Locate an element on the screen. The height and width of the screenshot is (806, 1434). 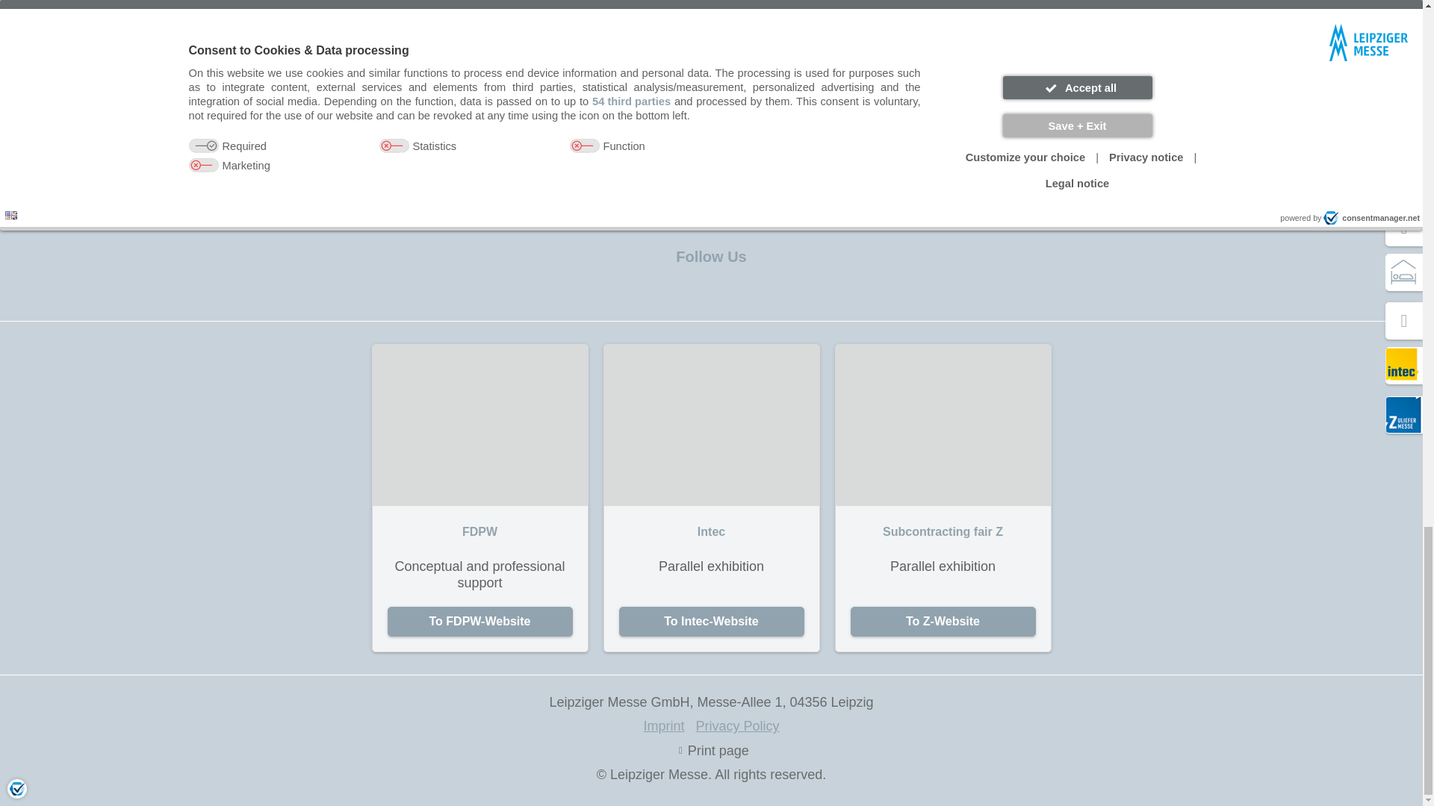
App is located at coordinates (764, 187).